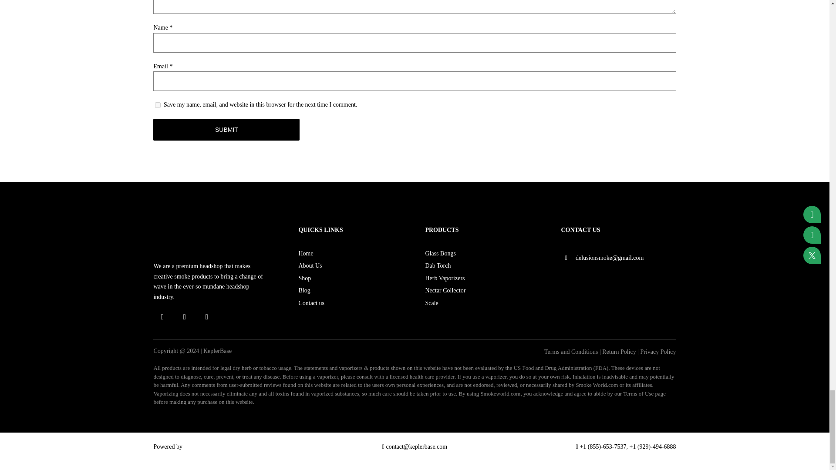 The height and width of the screenshot is (470, 836). I want to click on X, so click(184, 317).